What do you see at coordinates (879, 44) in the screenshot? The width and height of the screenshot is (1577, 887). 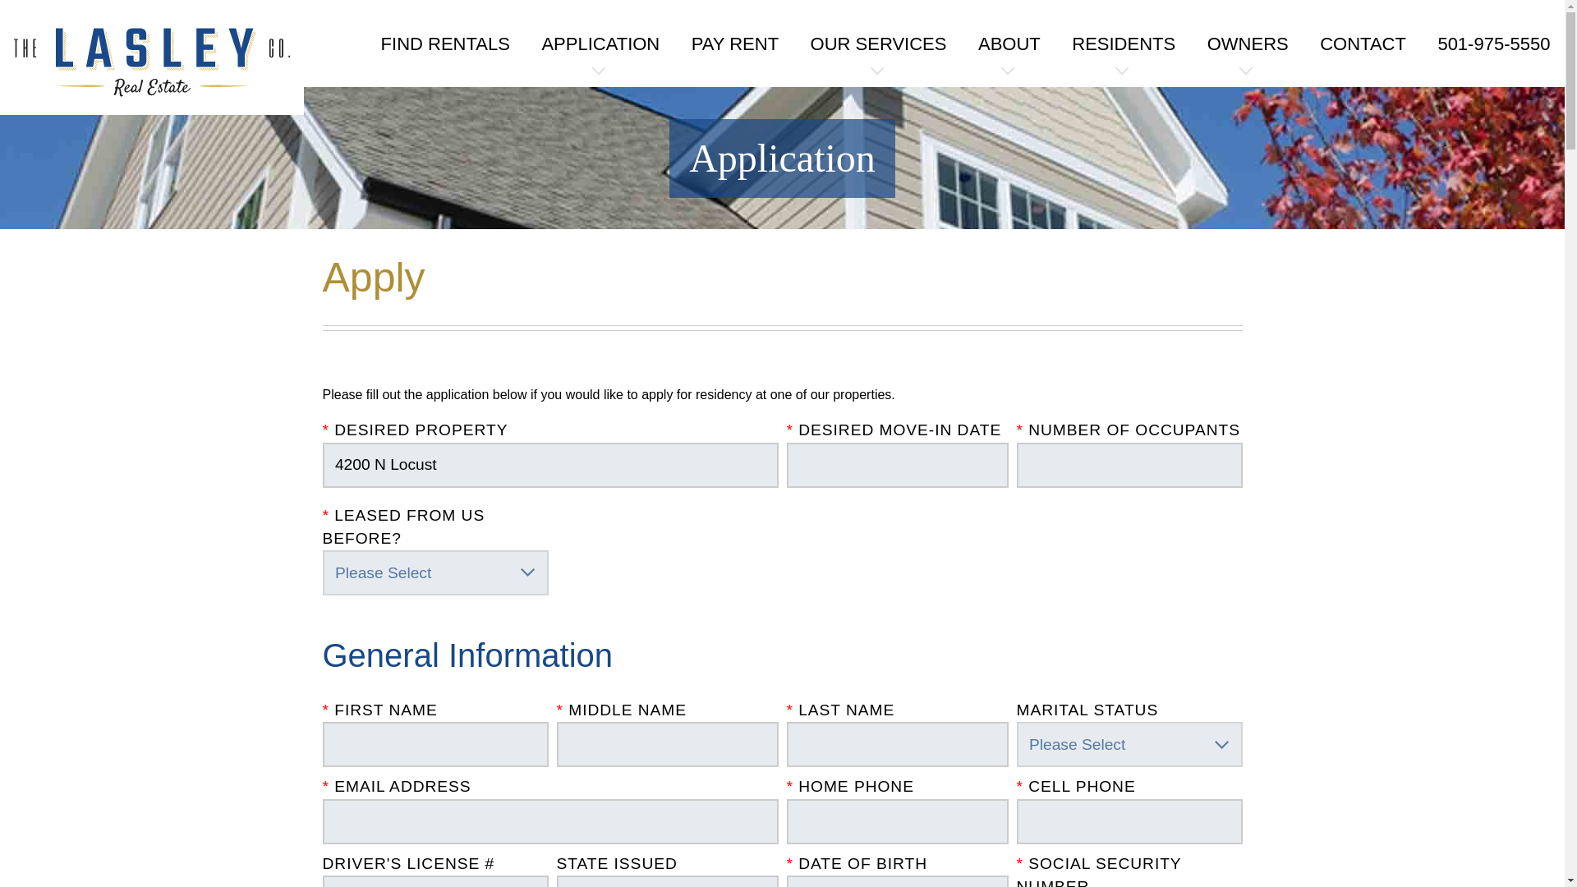 I see `OUR SERVICES` at bounding box center [879, 44].